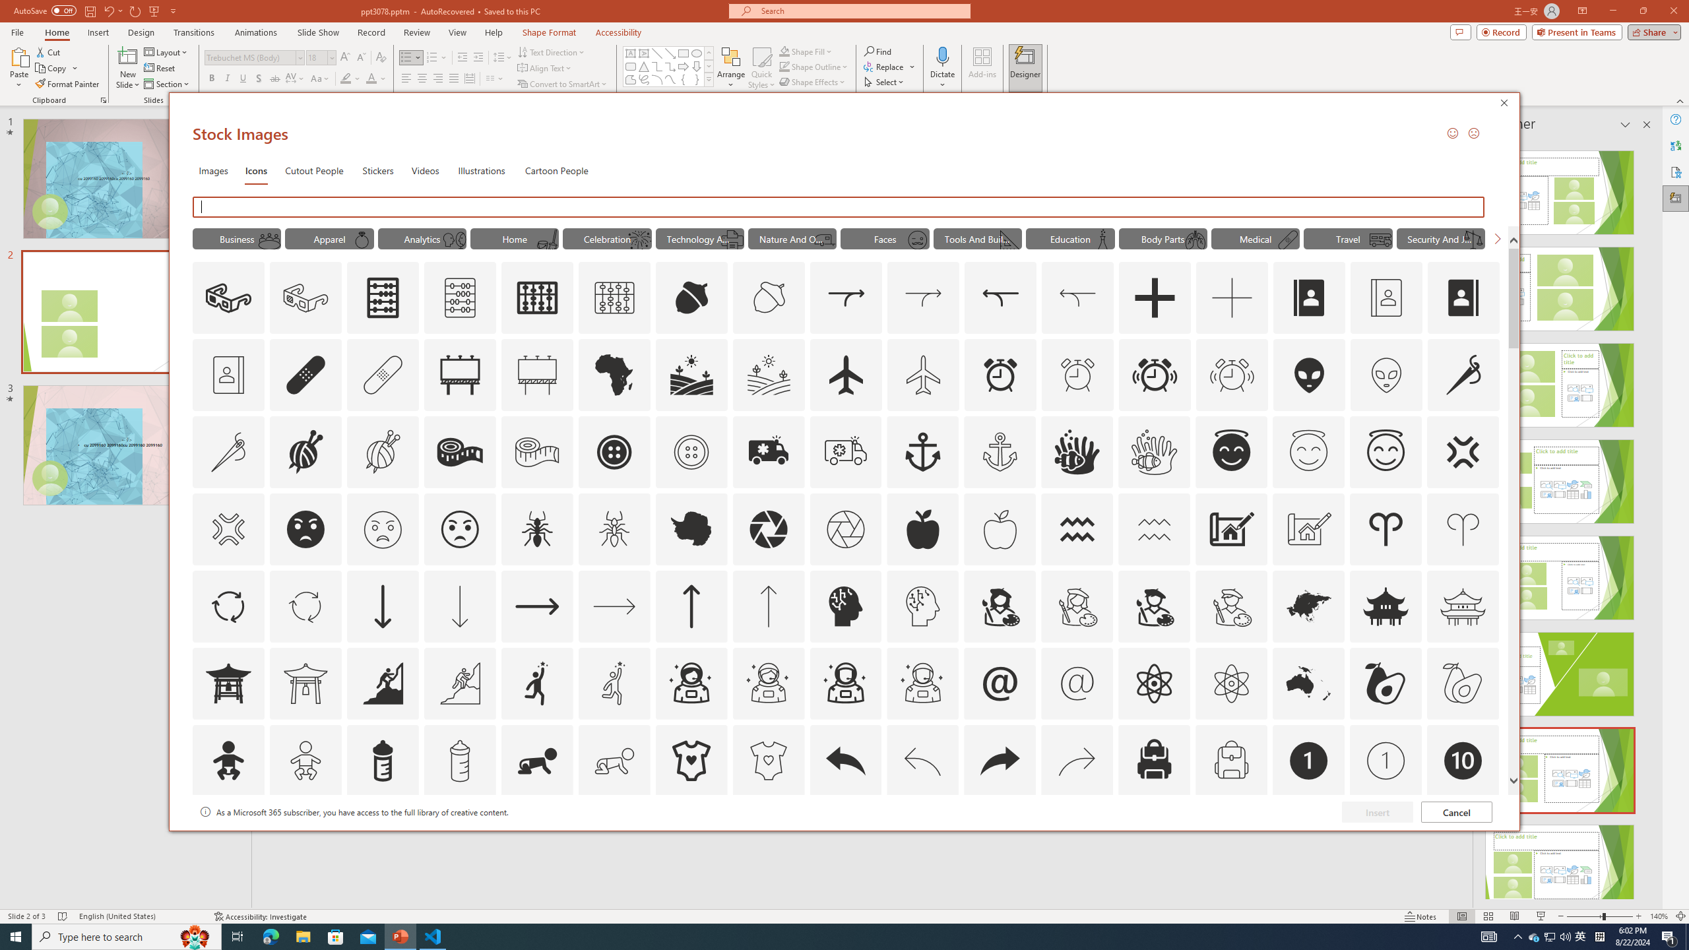 Image resolution: width=1689 pixels, height=950 pixels. I want to click on AutomationID: Icons_Aperture_M, so click(846, 529).